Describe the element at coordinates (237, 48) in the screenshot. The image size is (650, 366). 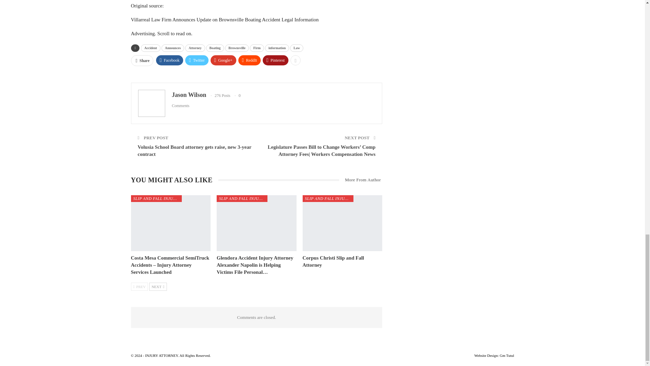
I see `Brownsville` at that location.